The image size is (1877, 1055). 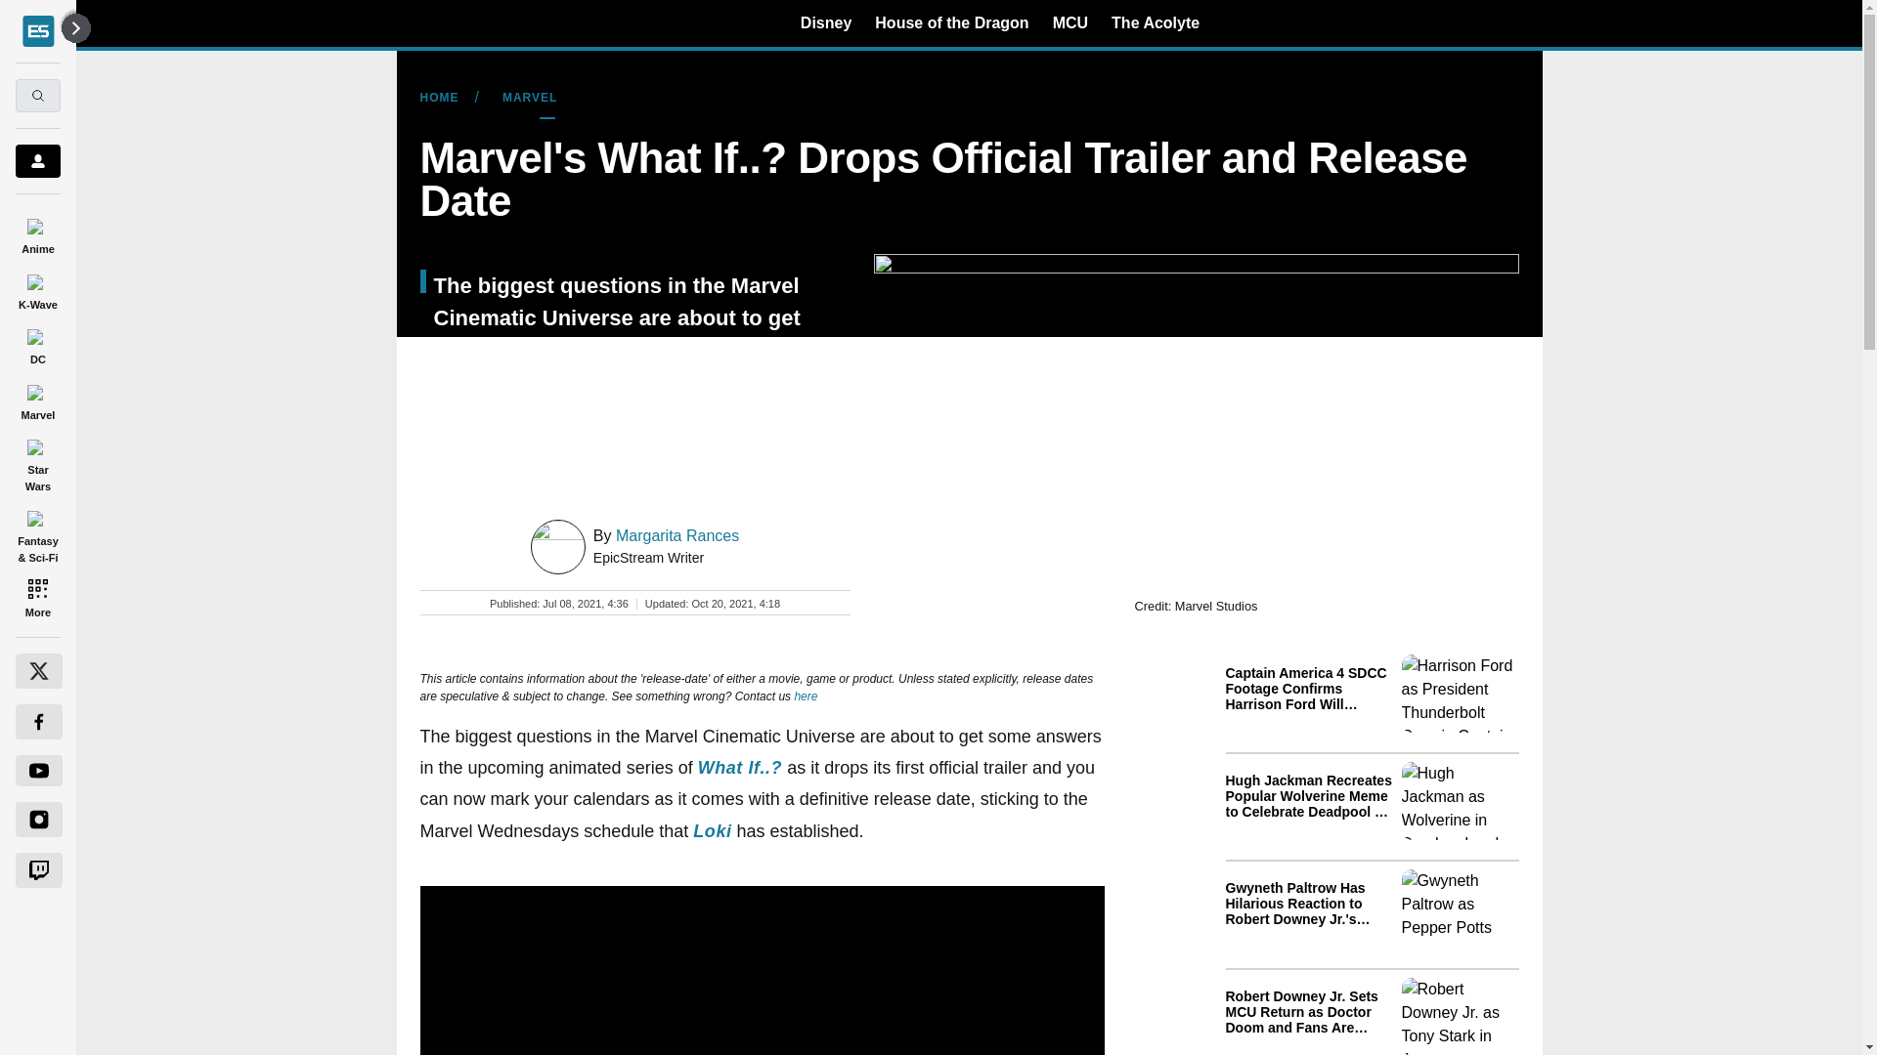 What do you see at coordinates (37, 289) in the screenshot?
I see `K-Wave` at bounding box center [37, 289].